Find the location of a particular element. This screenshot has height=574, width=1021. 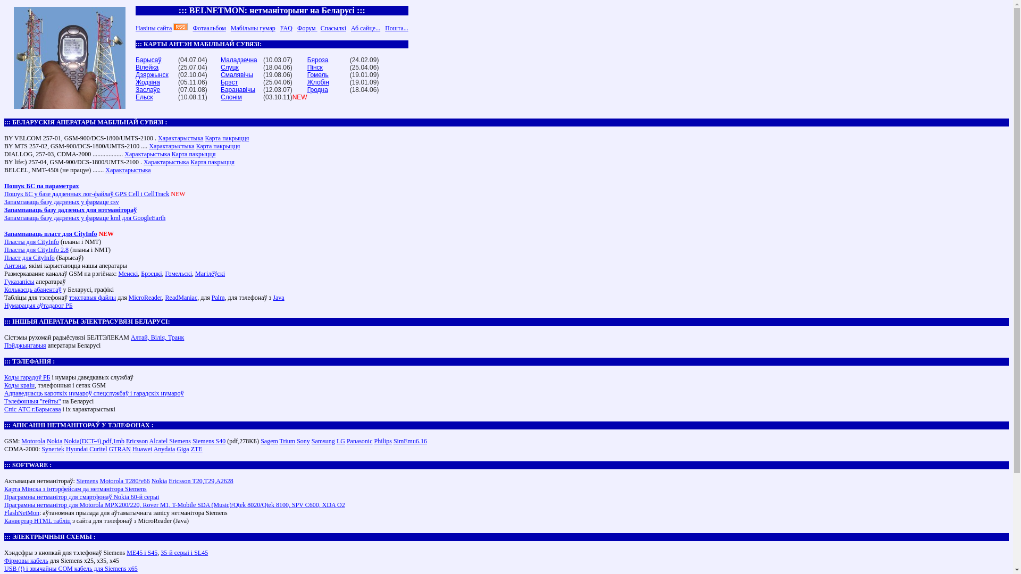

Anydata is located at coordinates (165, 449).